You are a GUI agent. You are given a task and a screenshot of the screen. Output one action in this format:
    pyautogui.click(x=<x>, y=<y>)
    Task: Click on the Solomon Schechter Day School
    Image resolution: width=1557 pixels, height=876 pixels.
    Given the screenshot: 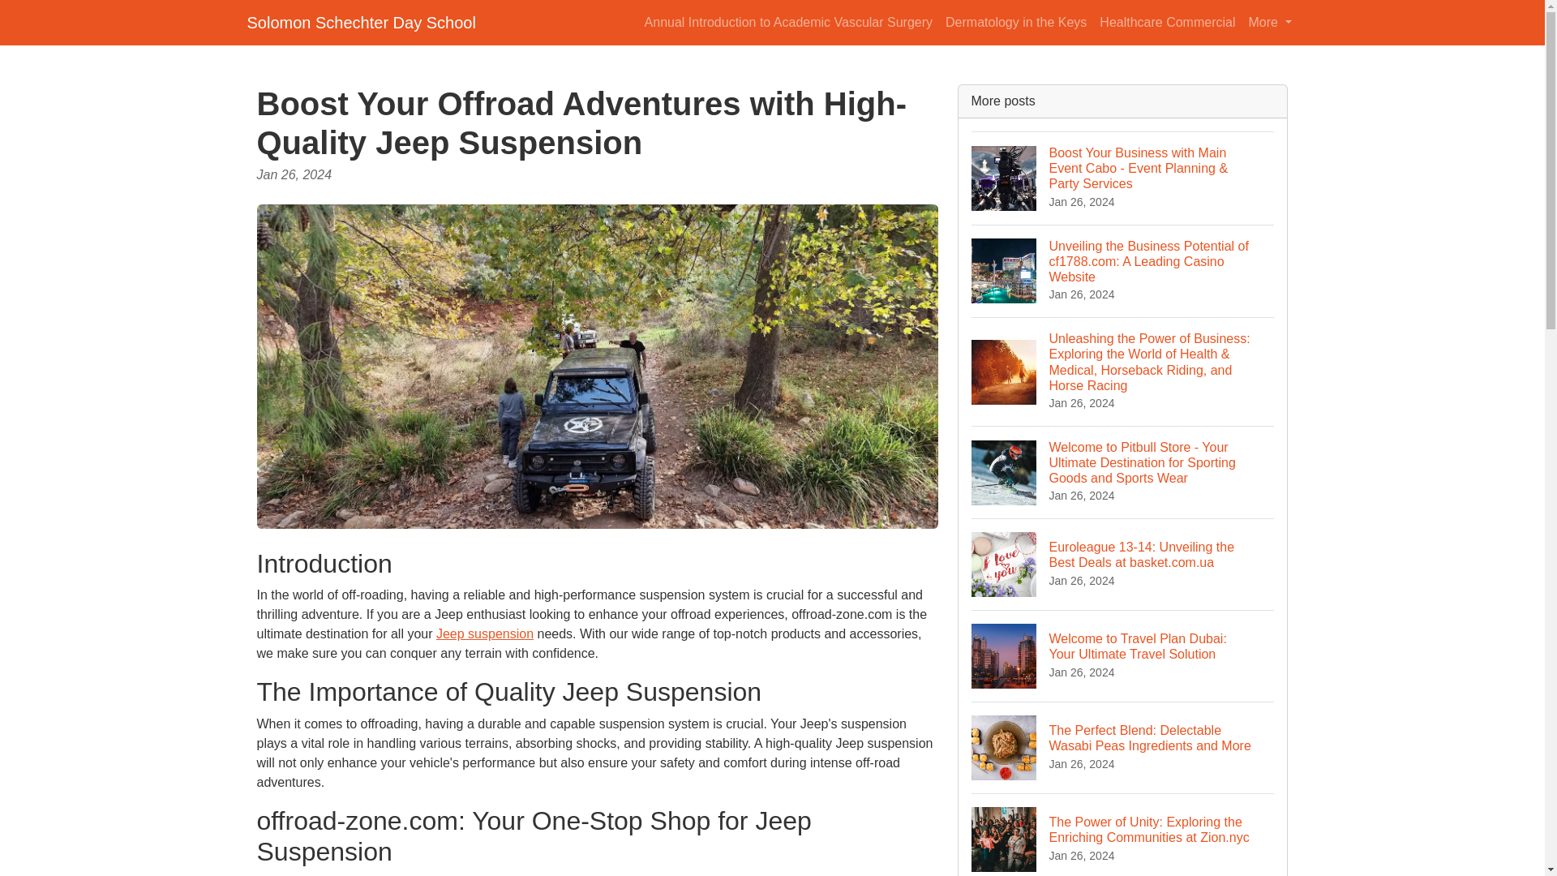 What is the action you would take?
    pyautogui.click(x=360, y=22)
    